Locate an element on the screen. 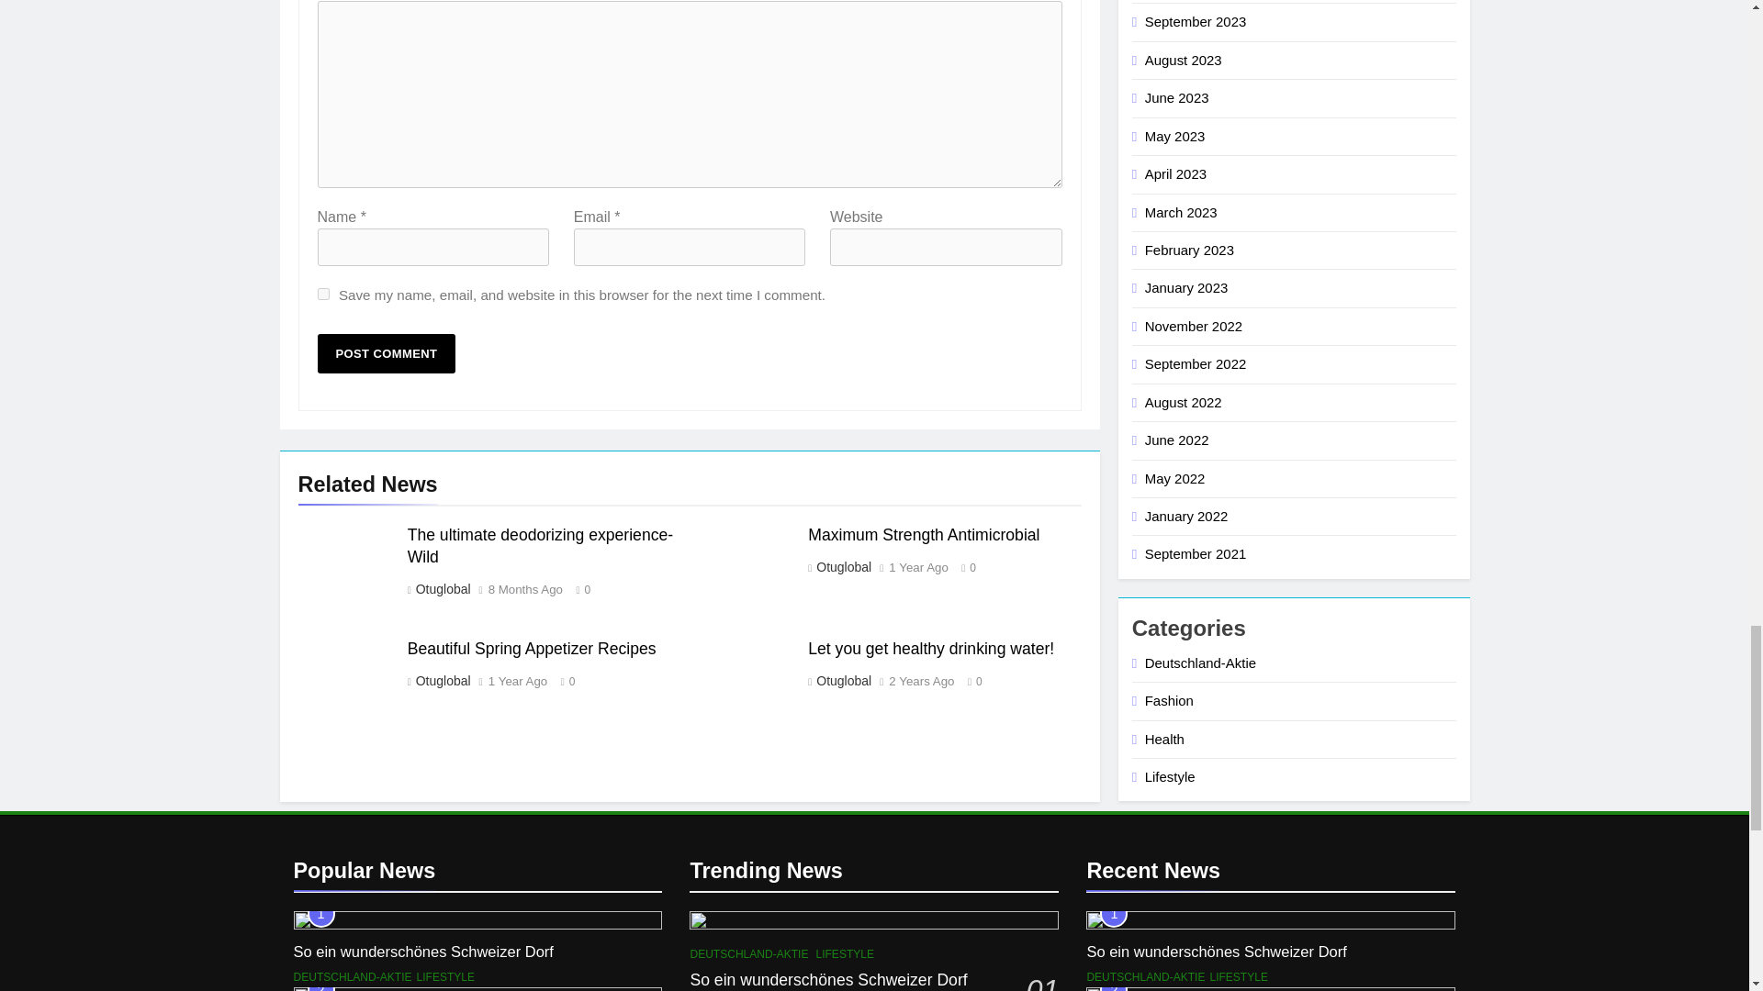 This screenshot has height=991, width=1763. Post Comment is located at coordinates (387, 353).